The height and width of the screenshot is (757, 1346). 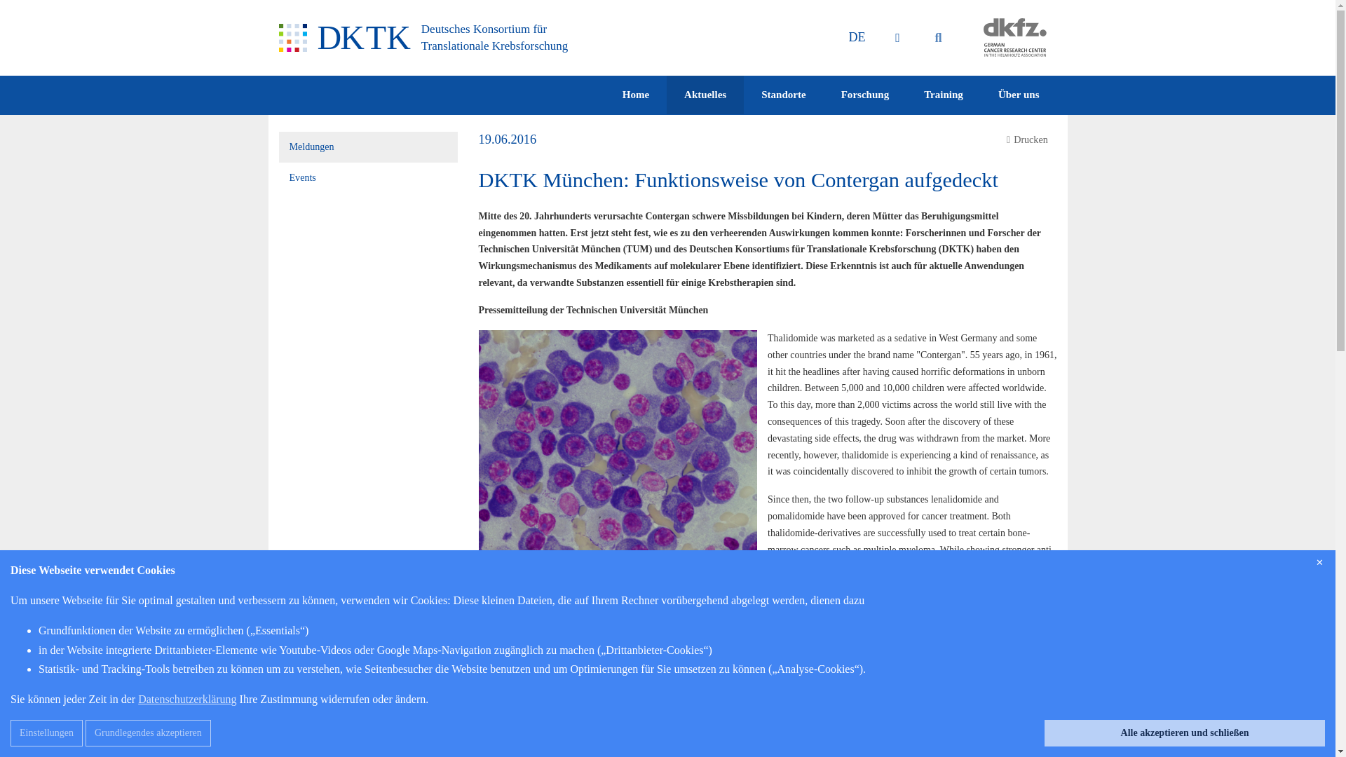 What do you see at coordinates (857, 37) in the screenshot?
I see `DE` at bounding box center [857, 37].